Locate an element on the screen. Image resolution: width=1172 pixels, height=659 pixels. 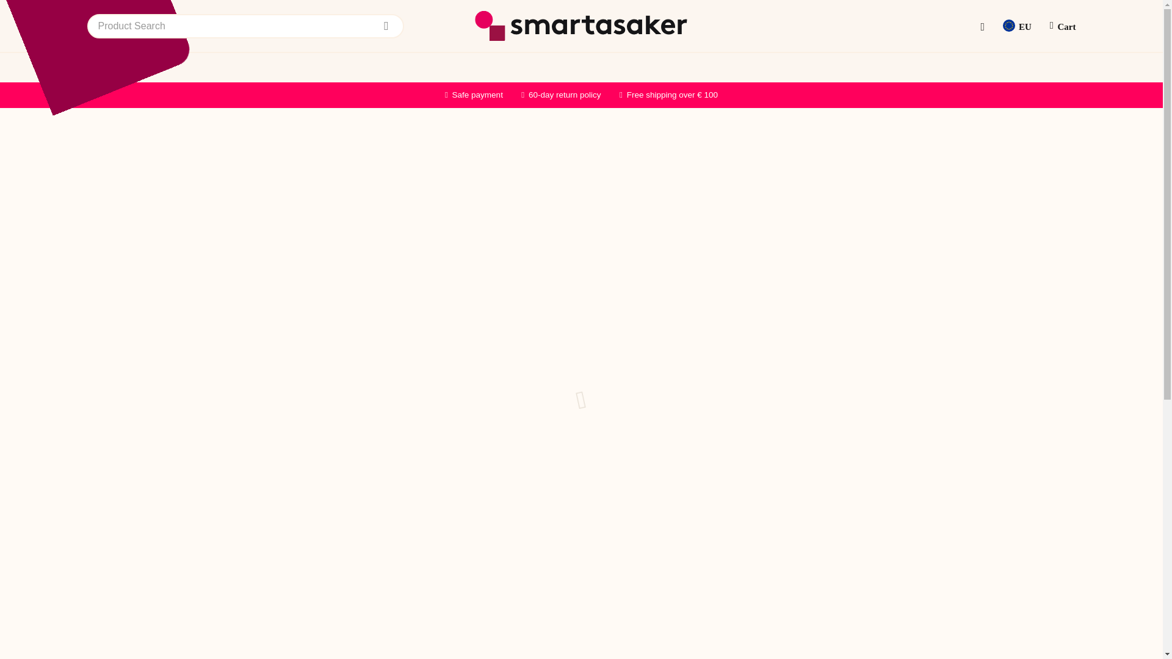
New is located at coordinates (240, 88).